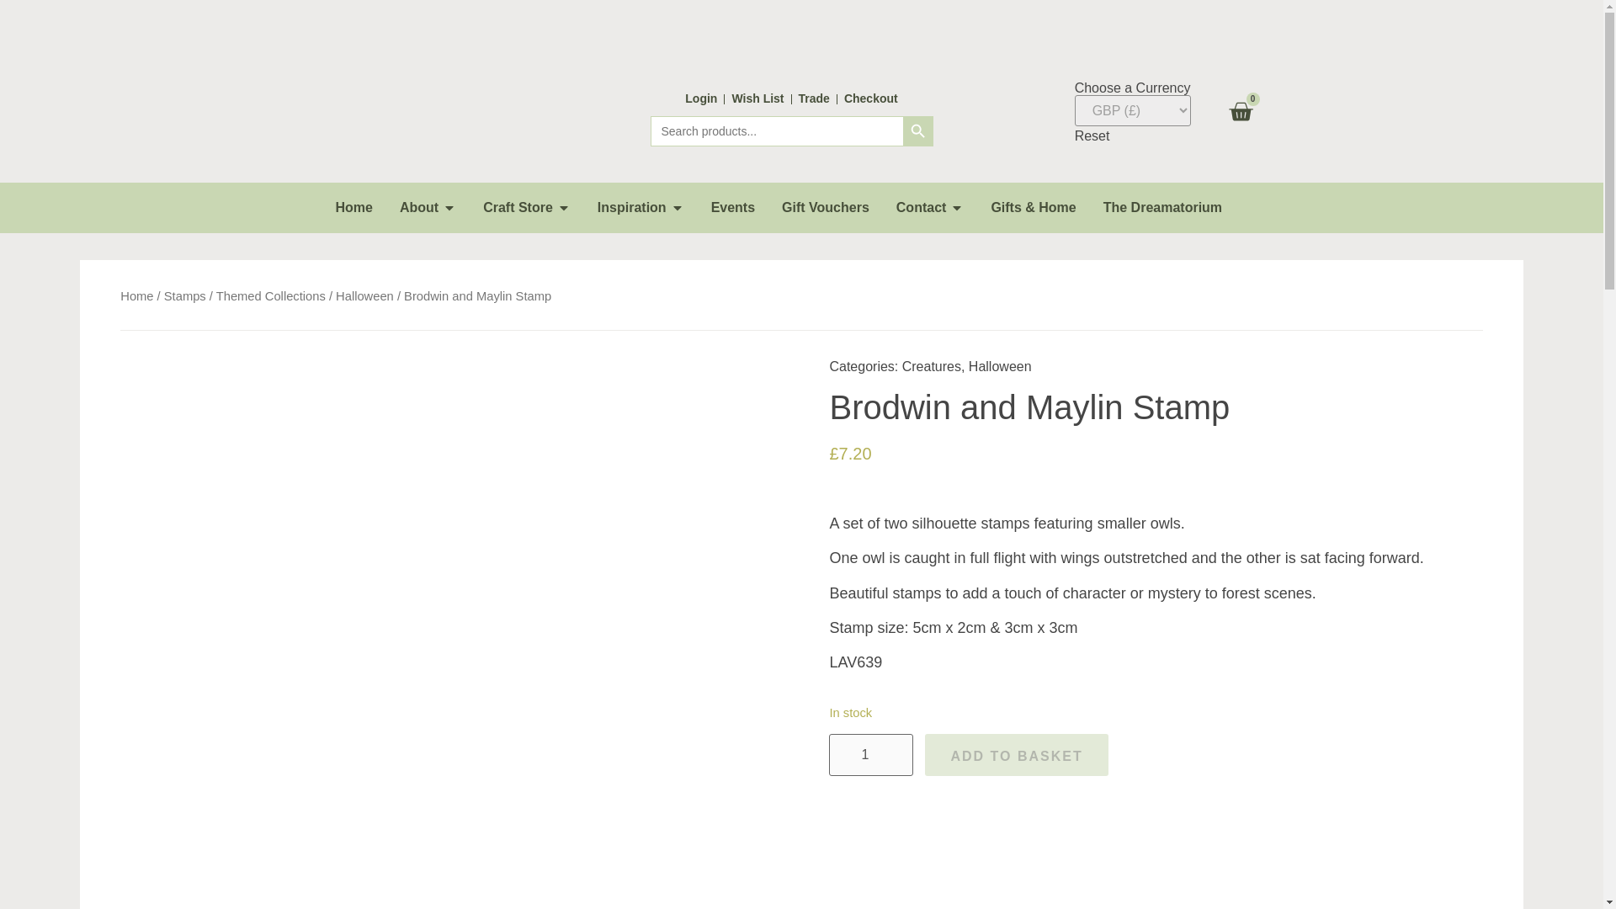 This screenshot has width=1616, height=909. I want to click on Checkout, so click(870, 98).